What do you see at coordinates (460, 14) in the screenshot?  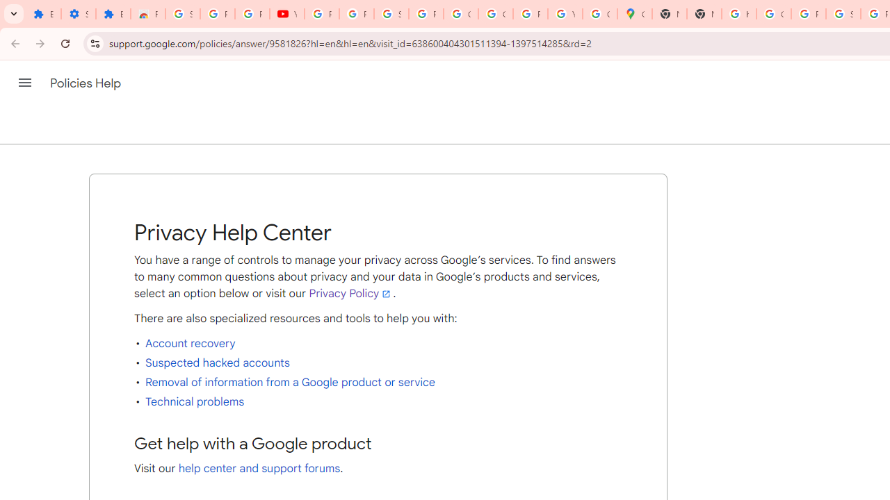 I see `Google Account` at bounding box center [460, 14].